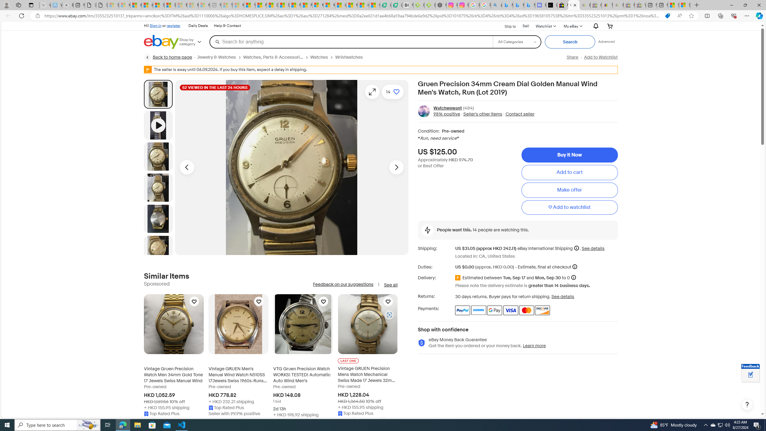 This screenshot has height=431, width=766. What do you see at coordinates (194, 42) in the screenshot?
I see `Shop by category` at bounding box center [194, 42].